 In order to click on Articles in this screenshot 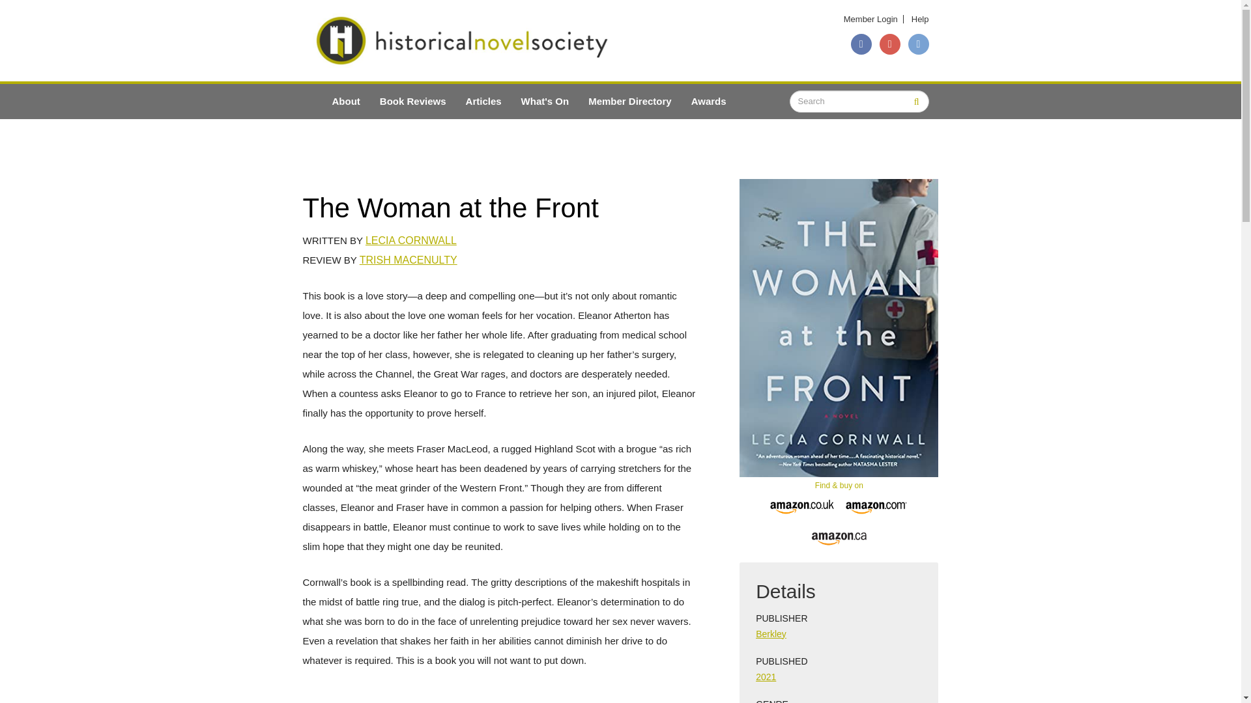, I will do `click(483, 101)`.